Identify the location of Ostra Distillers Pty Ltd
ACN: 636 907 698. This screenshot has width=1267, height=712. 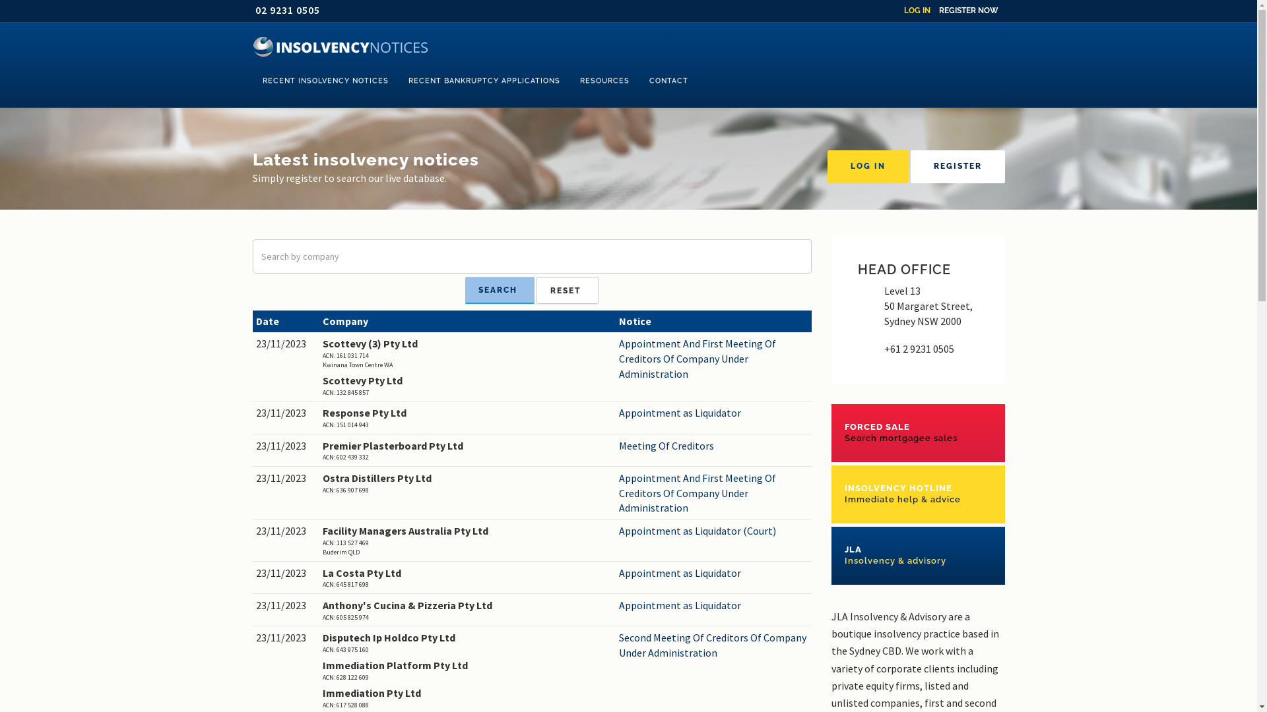
(467, 483).